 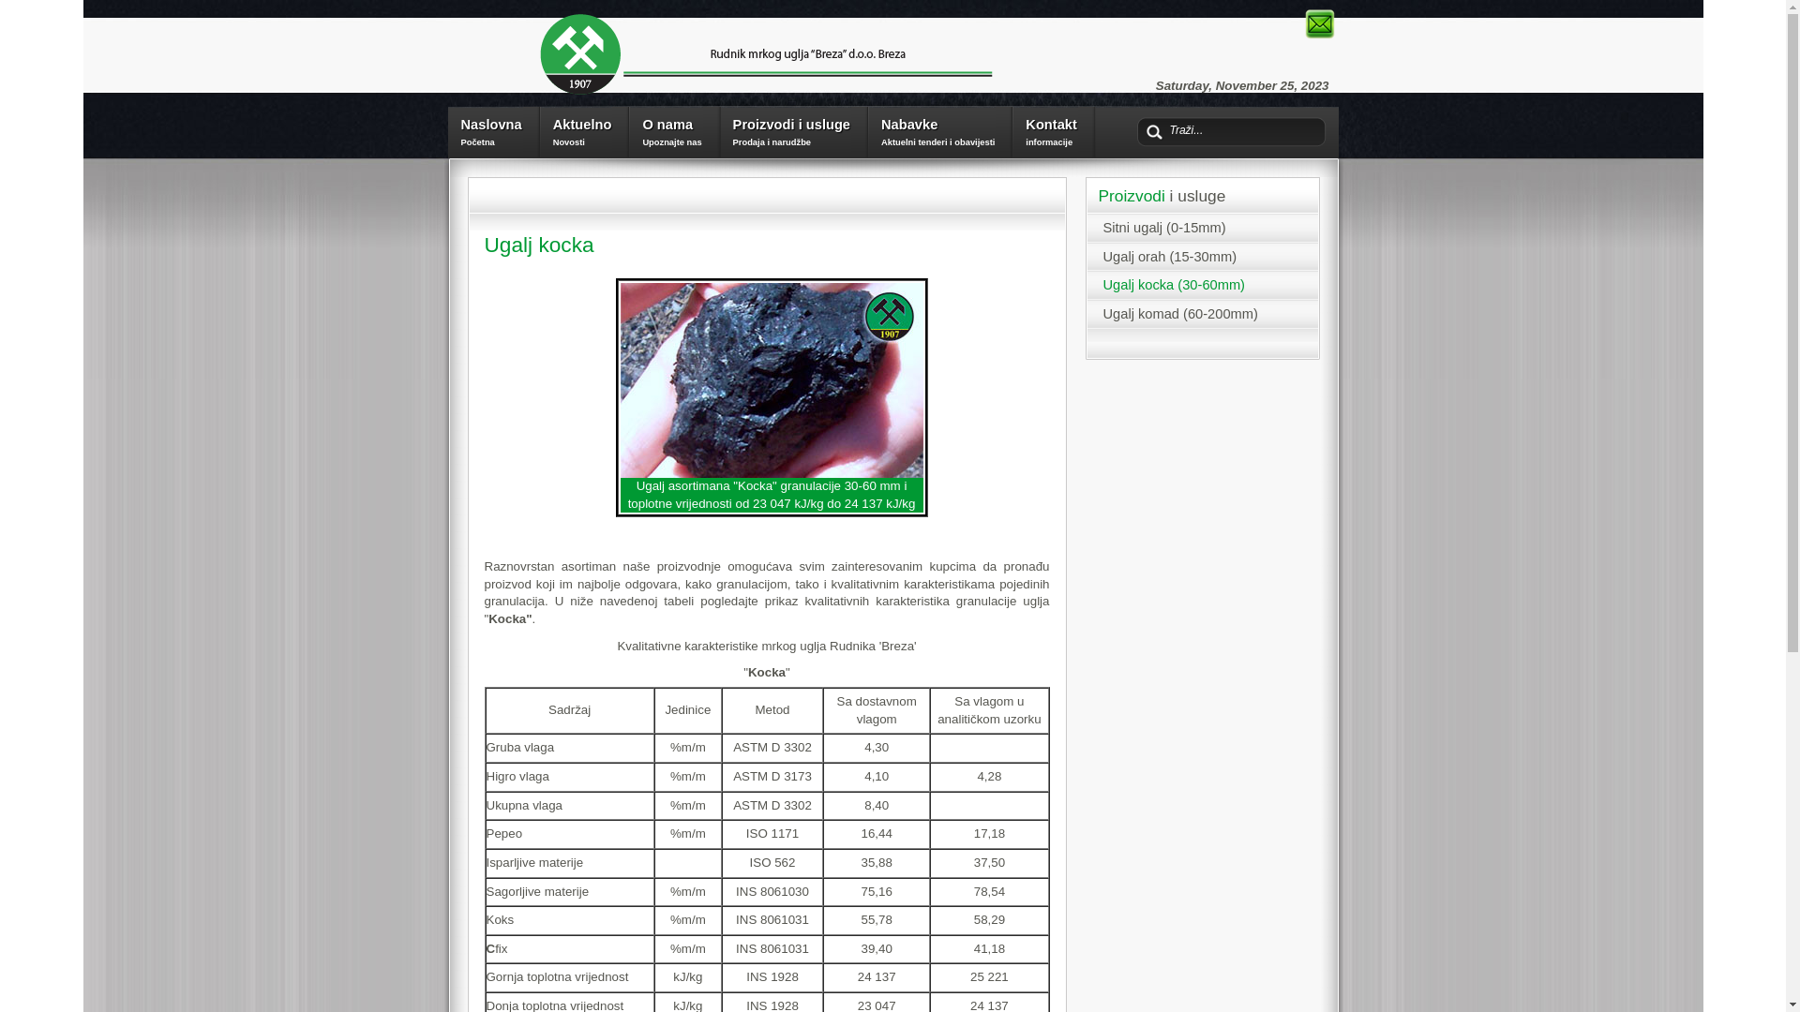 What do you see at coordinates (943, 129) in the screenshot?
I see `Nabavke
Aktuelni tenderi i obavijesti` at bounding box center [943, 129].